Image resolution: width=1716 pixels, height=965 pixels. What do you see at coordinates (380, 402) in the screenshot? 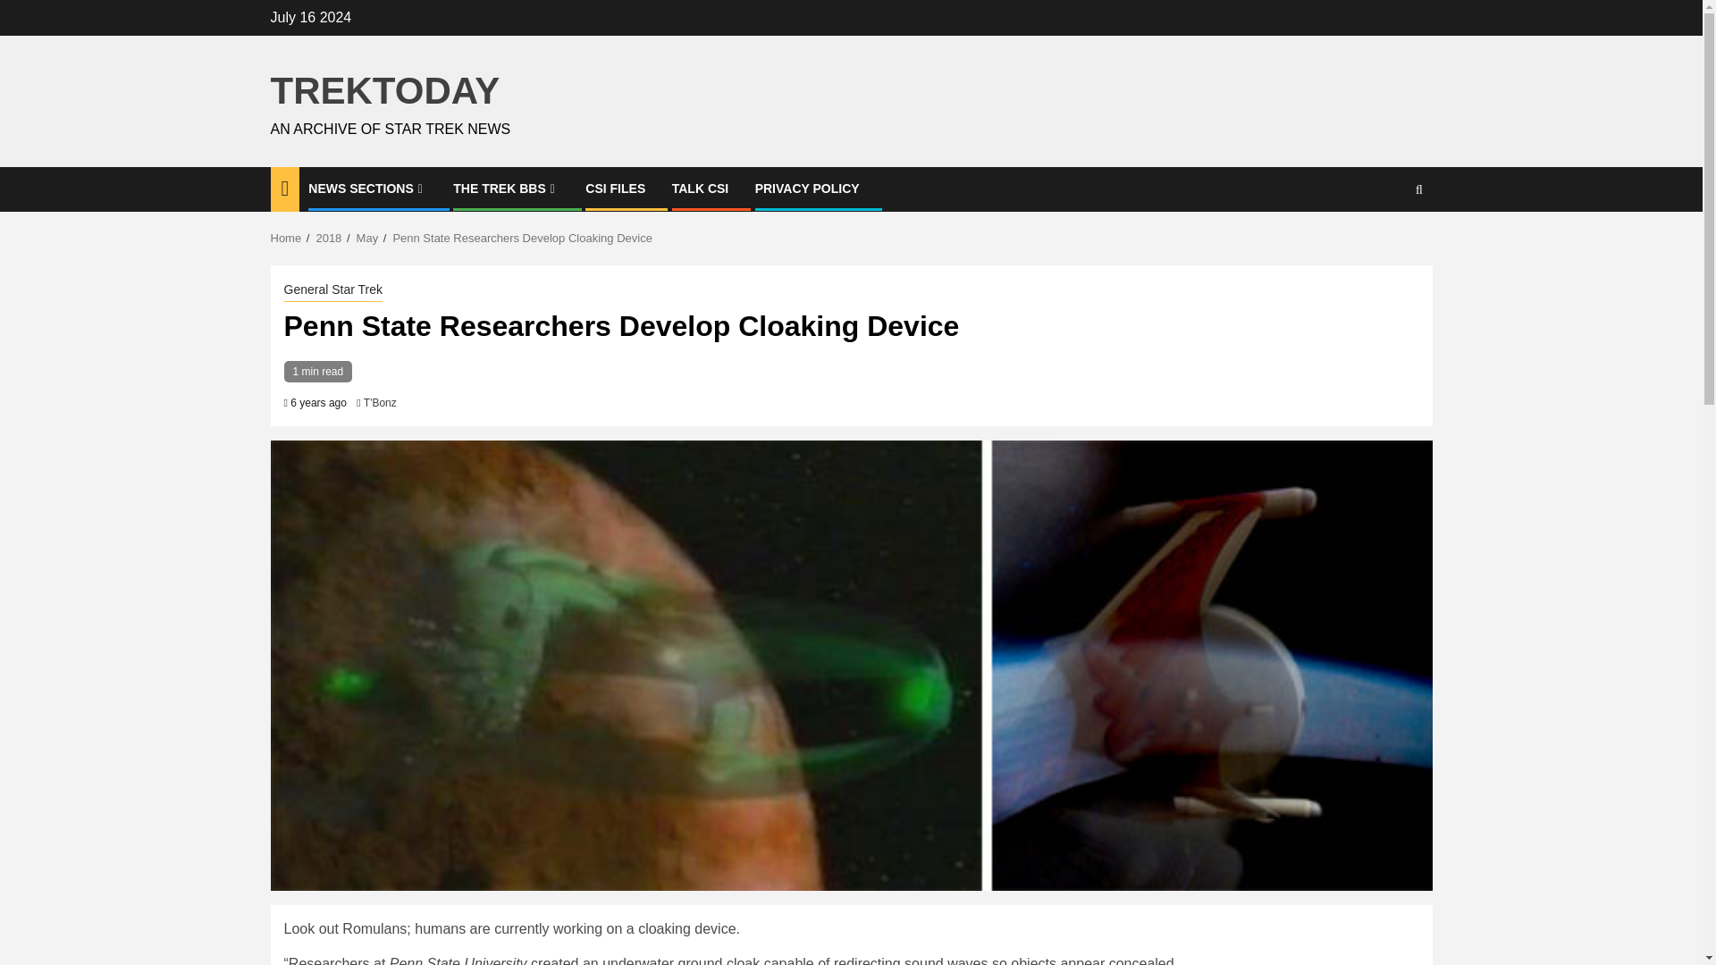
I see `T'Bonz` at bounding box center [380, 402].